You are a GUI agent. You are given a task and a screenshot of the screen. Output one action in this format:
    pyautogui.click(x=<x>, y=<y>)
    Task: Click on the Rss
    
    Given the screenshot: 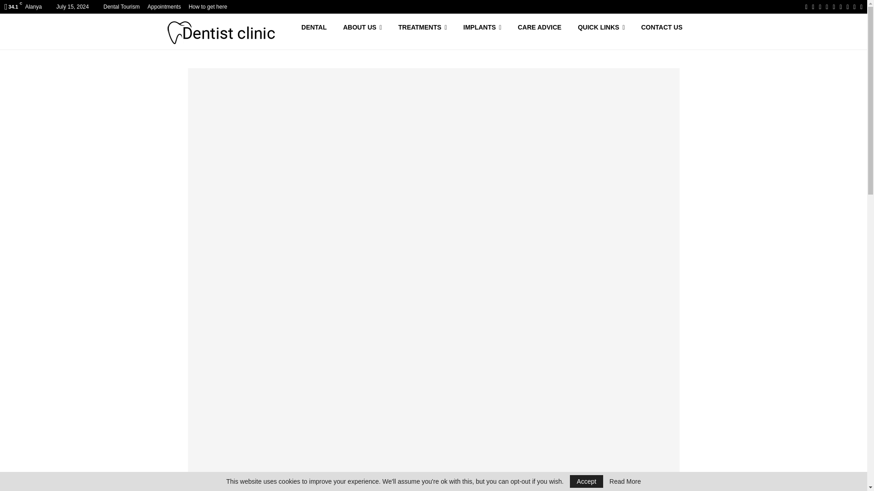 What is the action you would take?
    pyautogui.click(x=854, y=7)
    